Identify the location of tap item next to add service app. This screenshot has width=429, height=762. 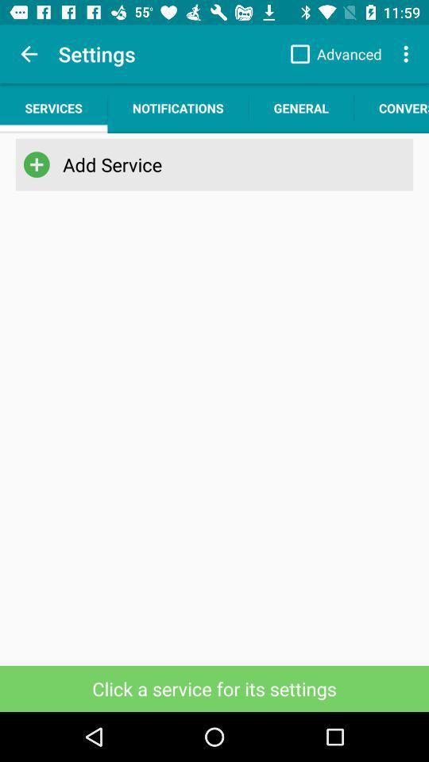
(37, 164).